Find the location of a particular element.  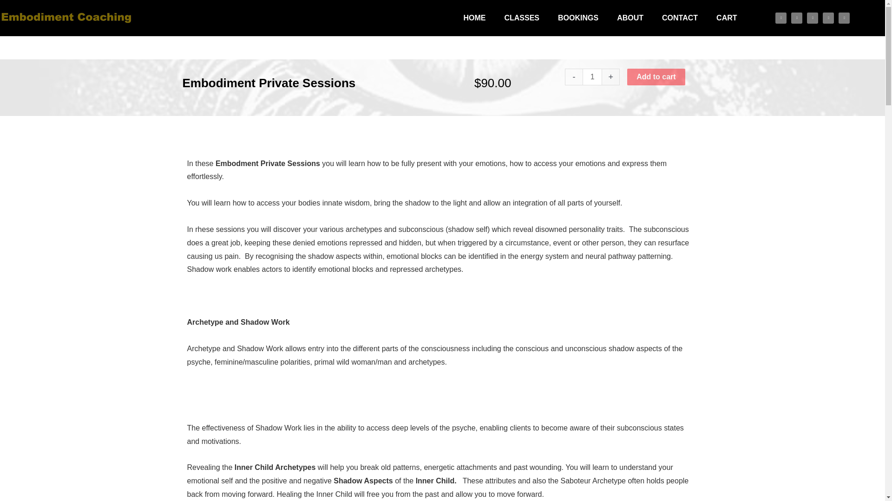

CONTACT is located at coordinates (680, 18).